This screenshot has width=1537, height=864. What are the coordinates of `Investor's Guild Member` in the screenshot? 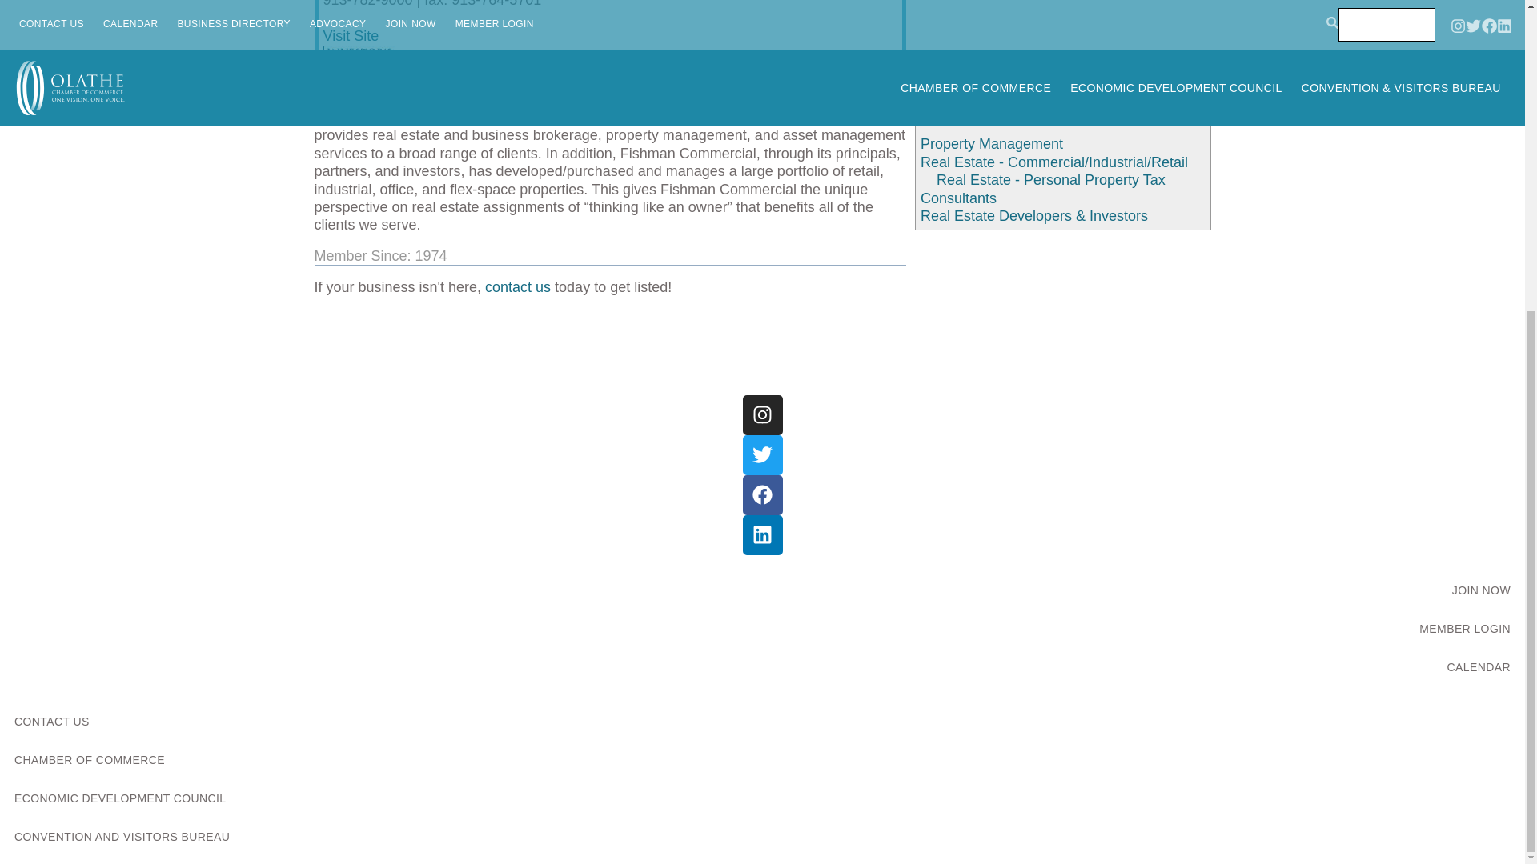 It's located at (359, 58).